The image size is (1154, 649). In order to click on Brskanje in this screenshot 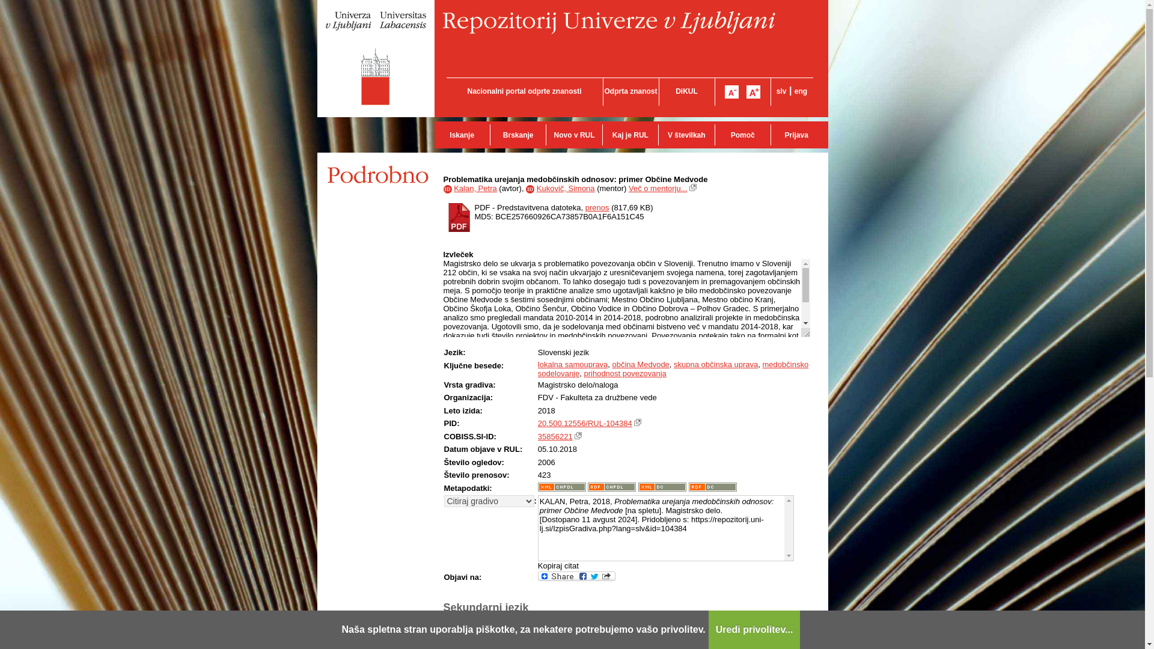, I will do `click(517, 135)`.